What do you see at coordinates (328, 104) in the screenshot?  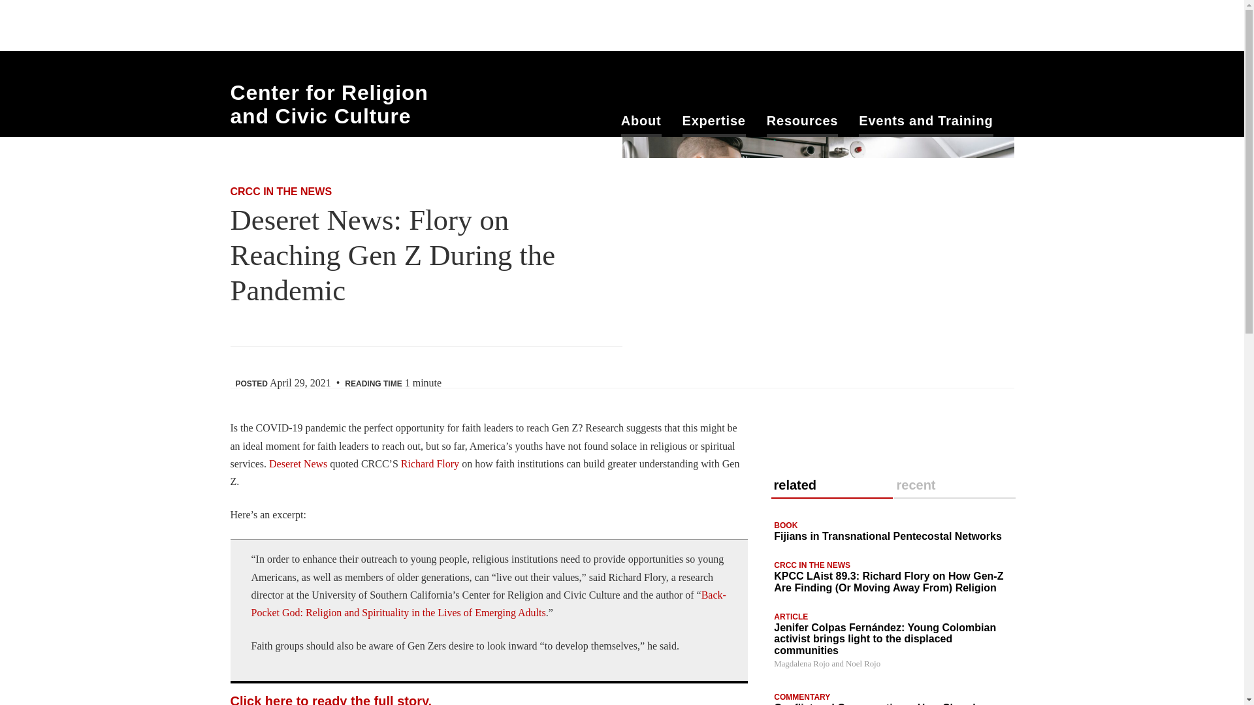 I see `Center for Religion and Civic Culture` at bounding box center [328, 104].